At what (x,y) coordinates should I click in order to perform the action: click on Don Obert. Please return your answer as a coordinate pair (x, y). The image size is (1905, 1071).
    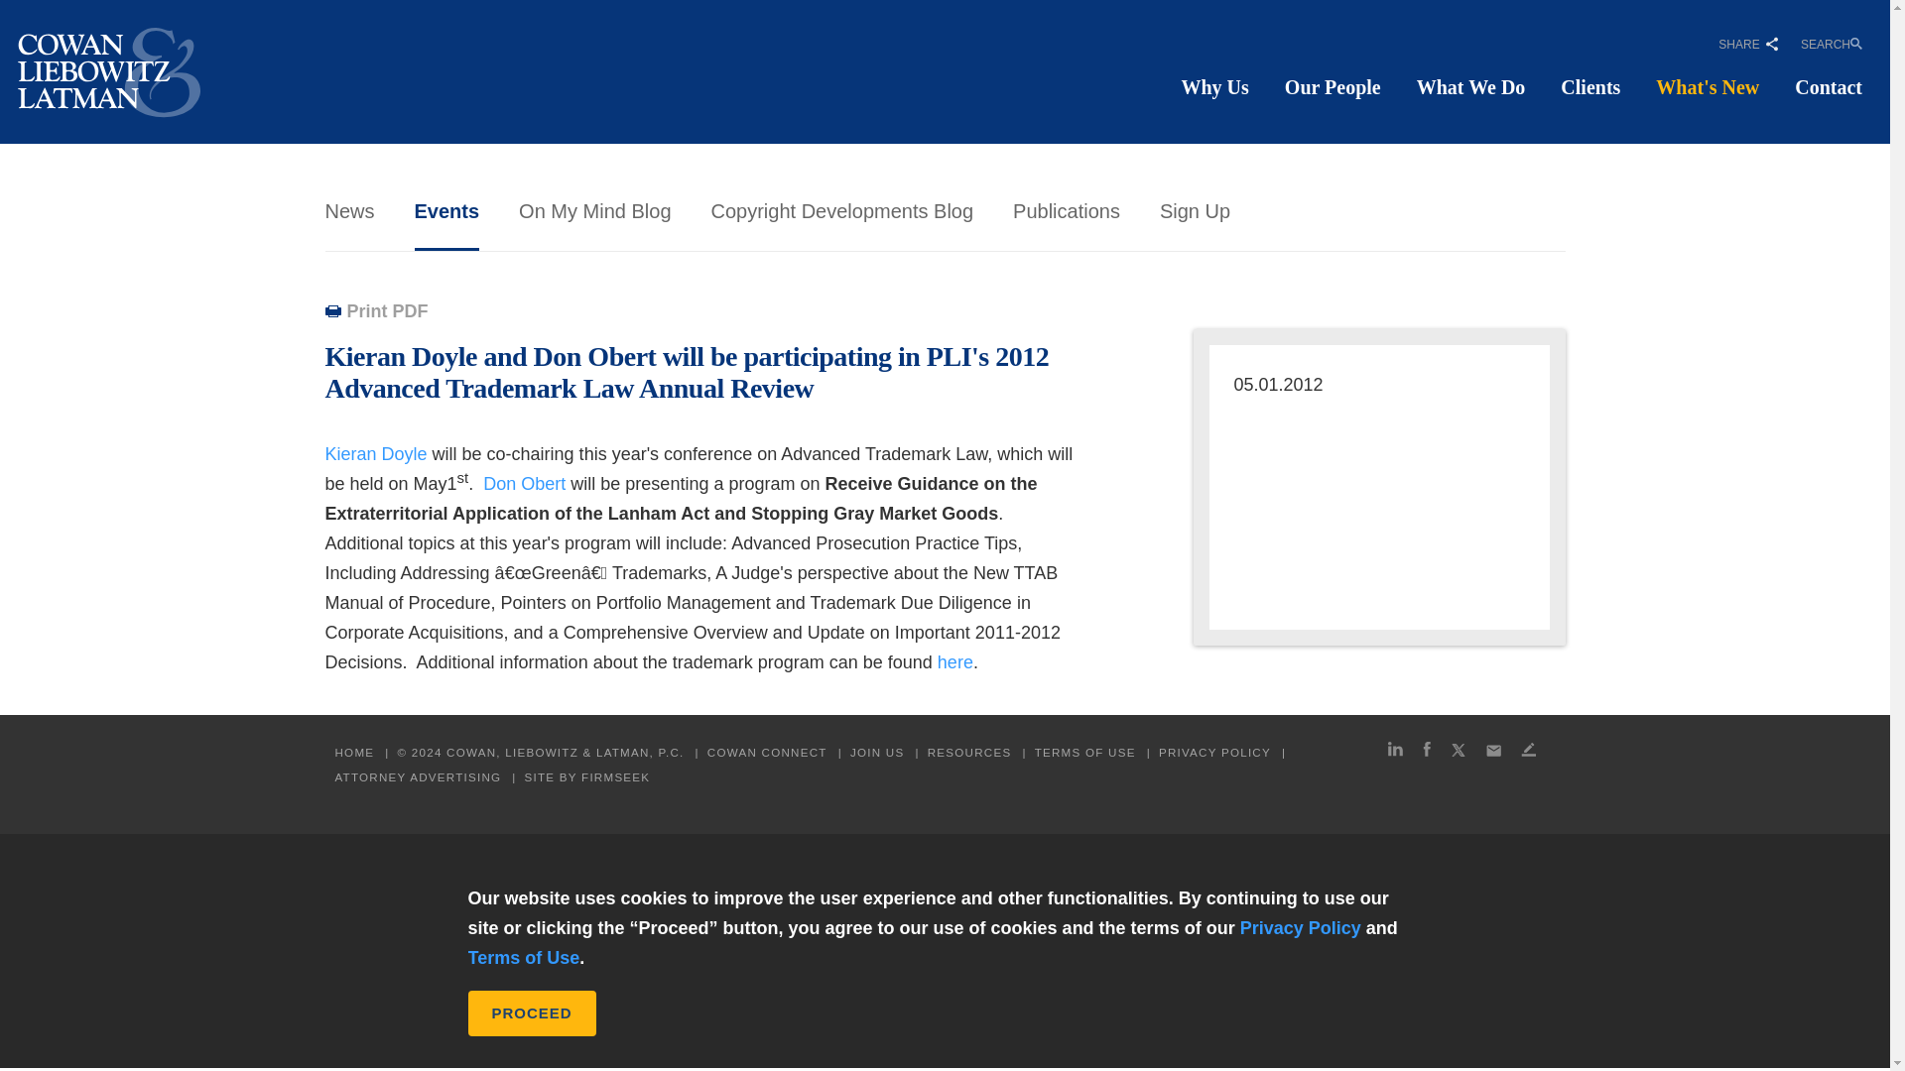
    Looking at the image, I should click on (524, 484).